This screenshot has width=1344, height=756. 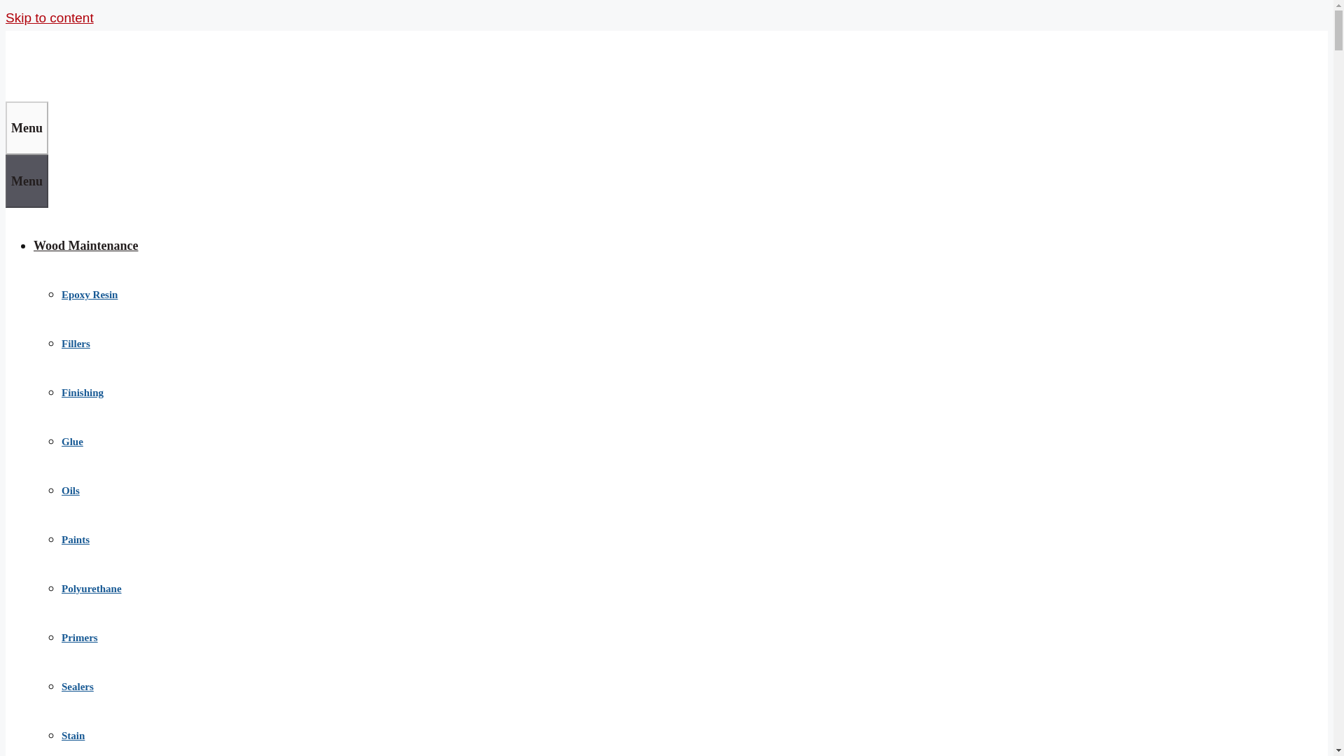 What do you see at coordinates (70, 490) in the screenshot?
I see `Oils` at bounding box center [70, 490].